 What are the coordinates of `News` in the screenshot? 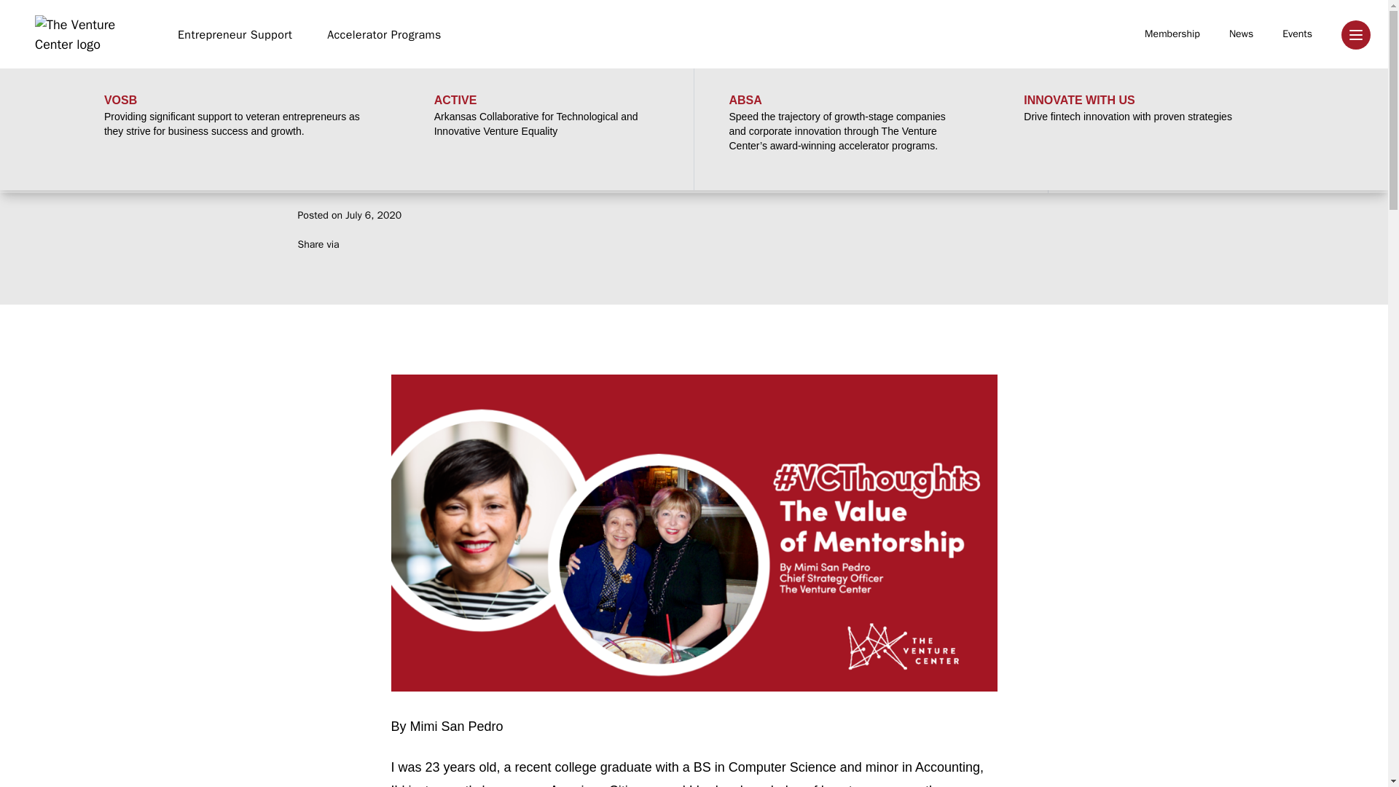 It's located at (1242, 34).